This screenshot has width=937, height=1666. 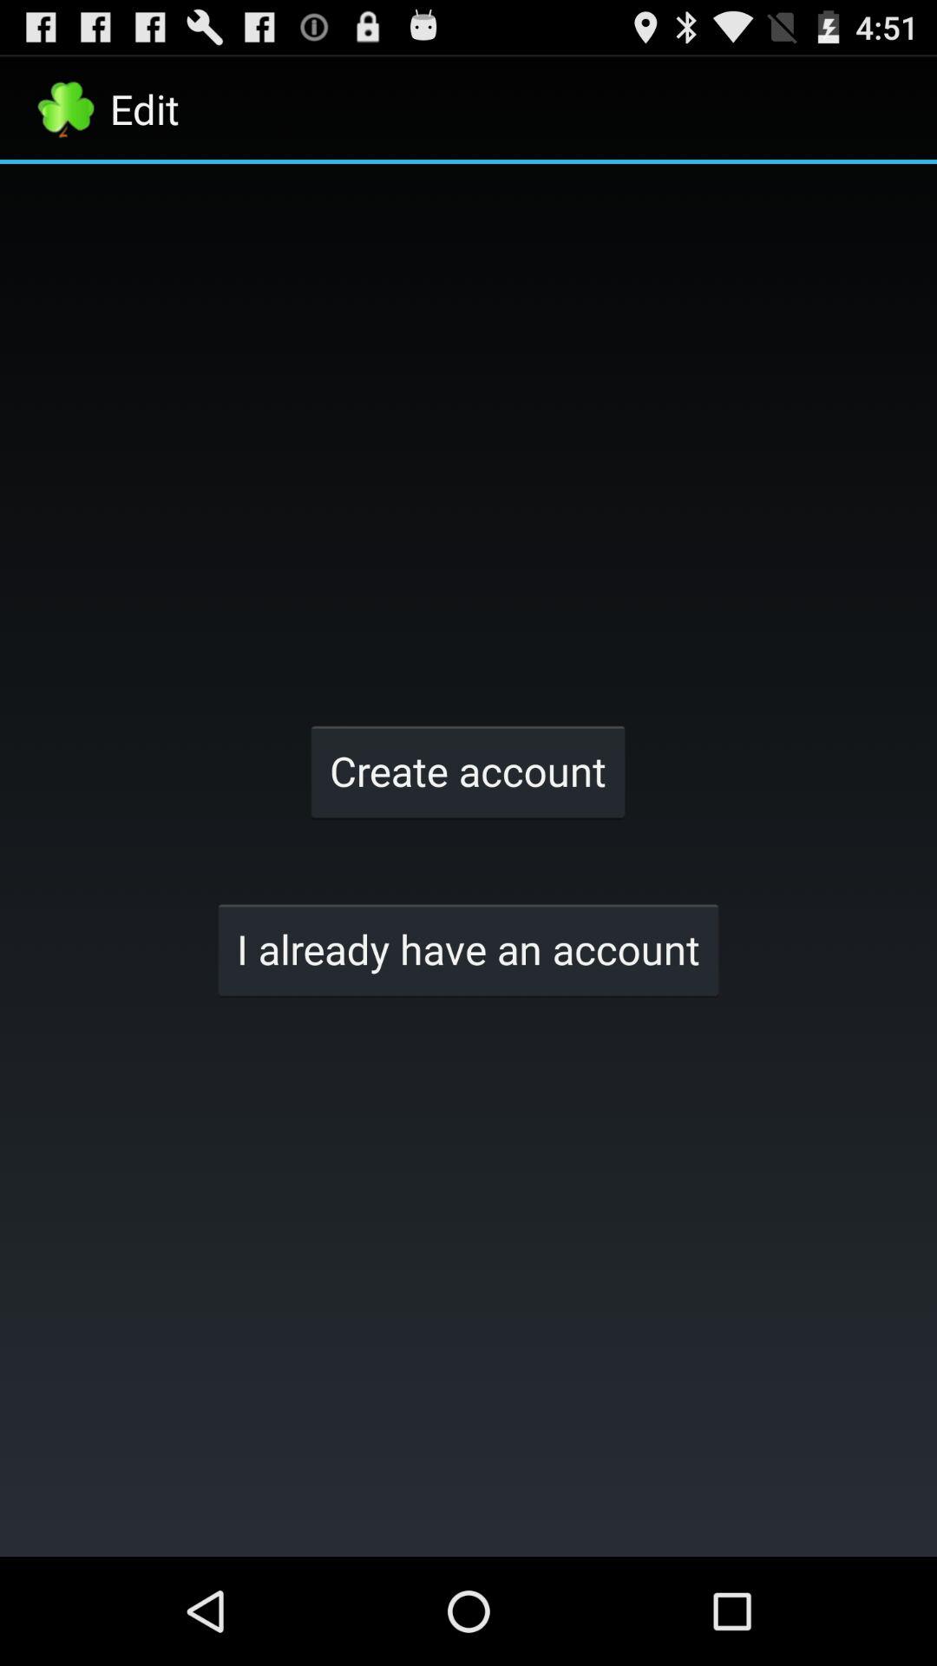 I want to click on flip to the i already have, so click(x=468, y=949).